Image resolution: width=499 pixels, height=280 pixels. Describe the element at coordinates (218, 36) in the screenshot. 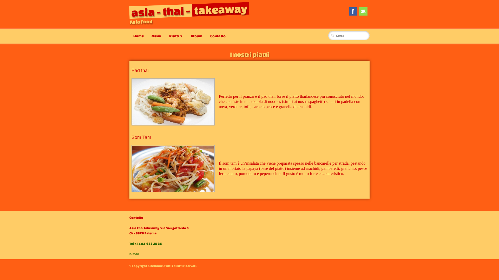

I see `Contatto` at that location.